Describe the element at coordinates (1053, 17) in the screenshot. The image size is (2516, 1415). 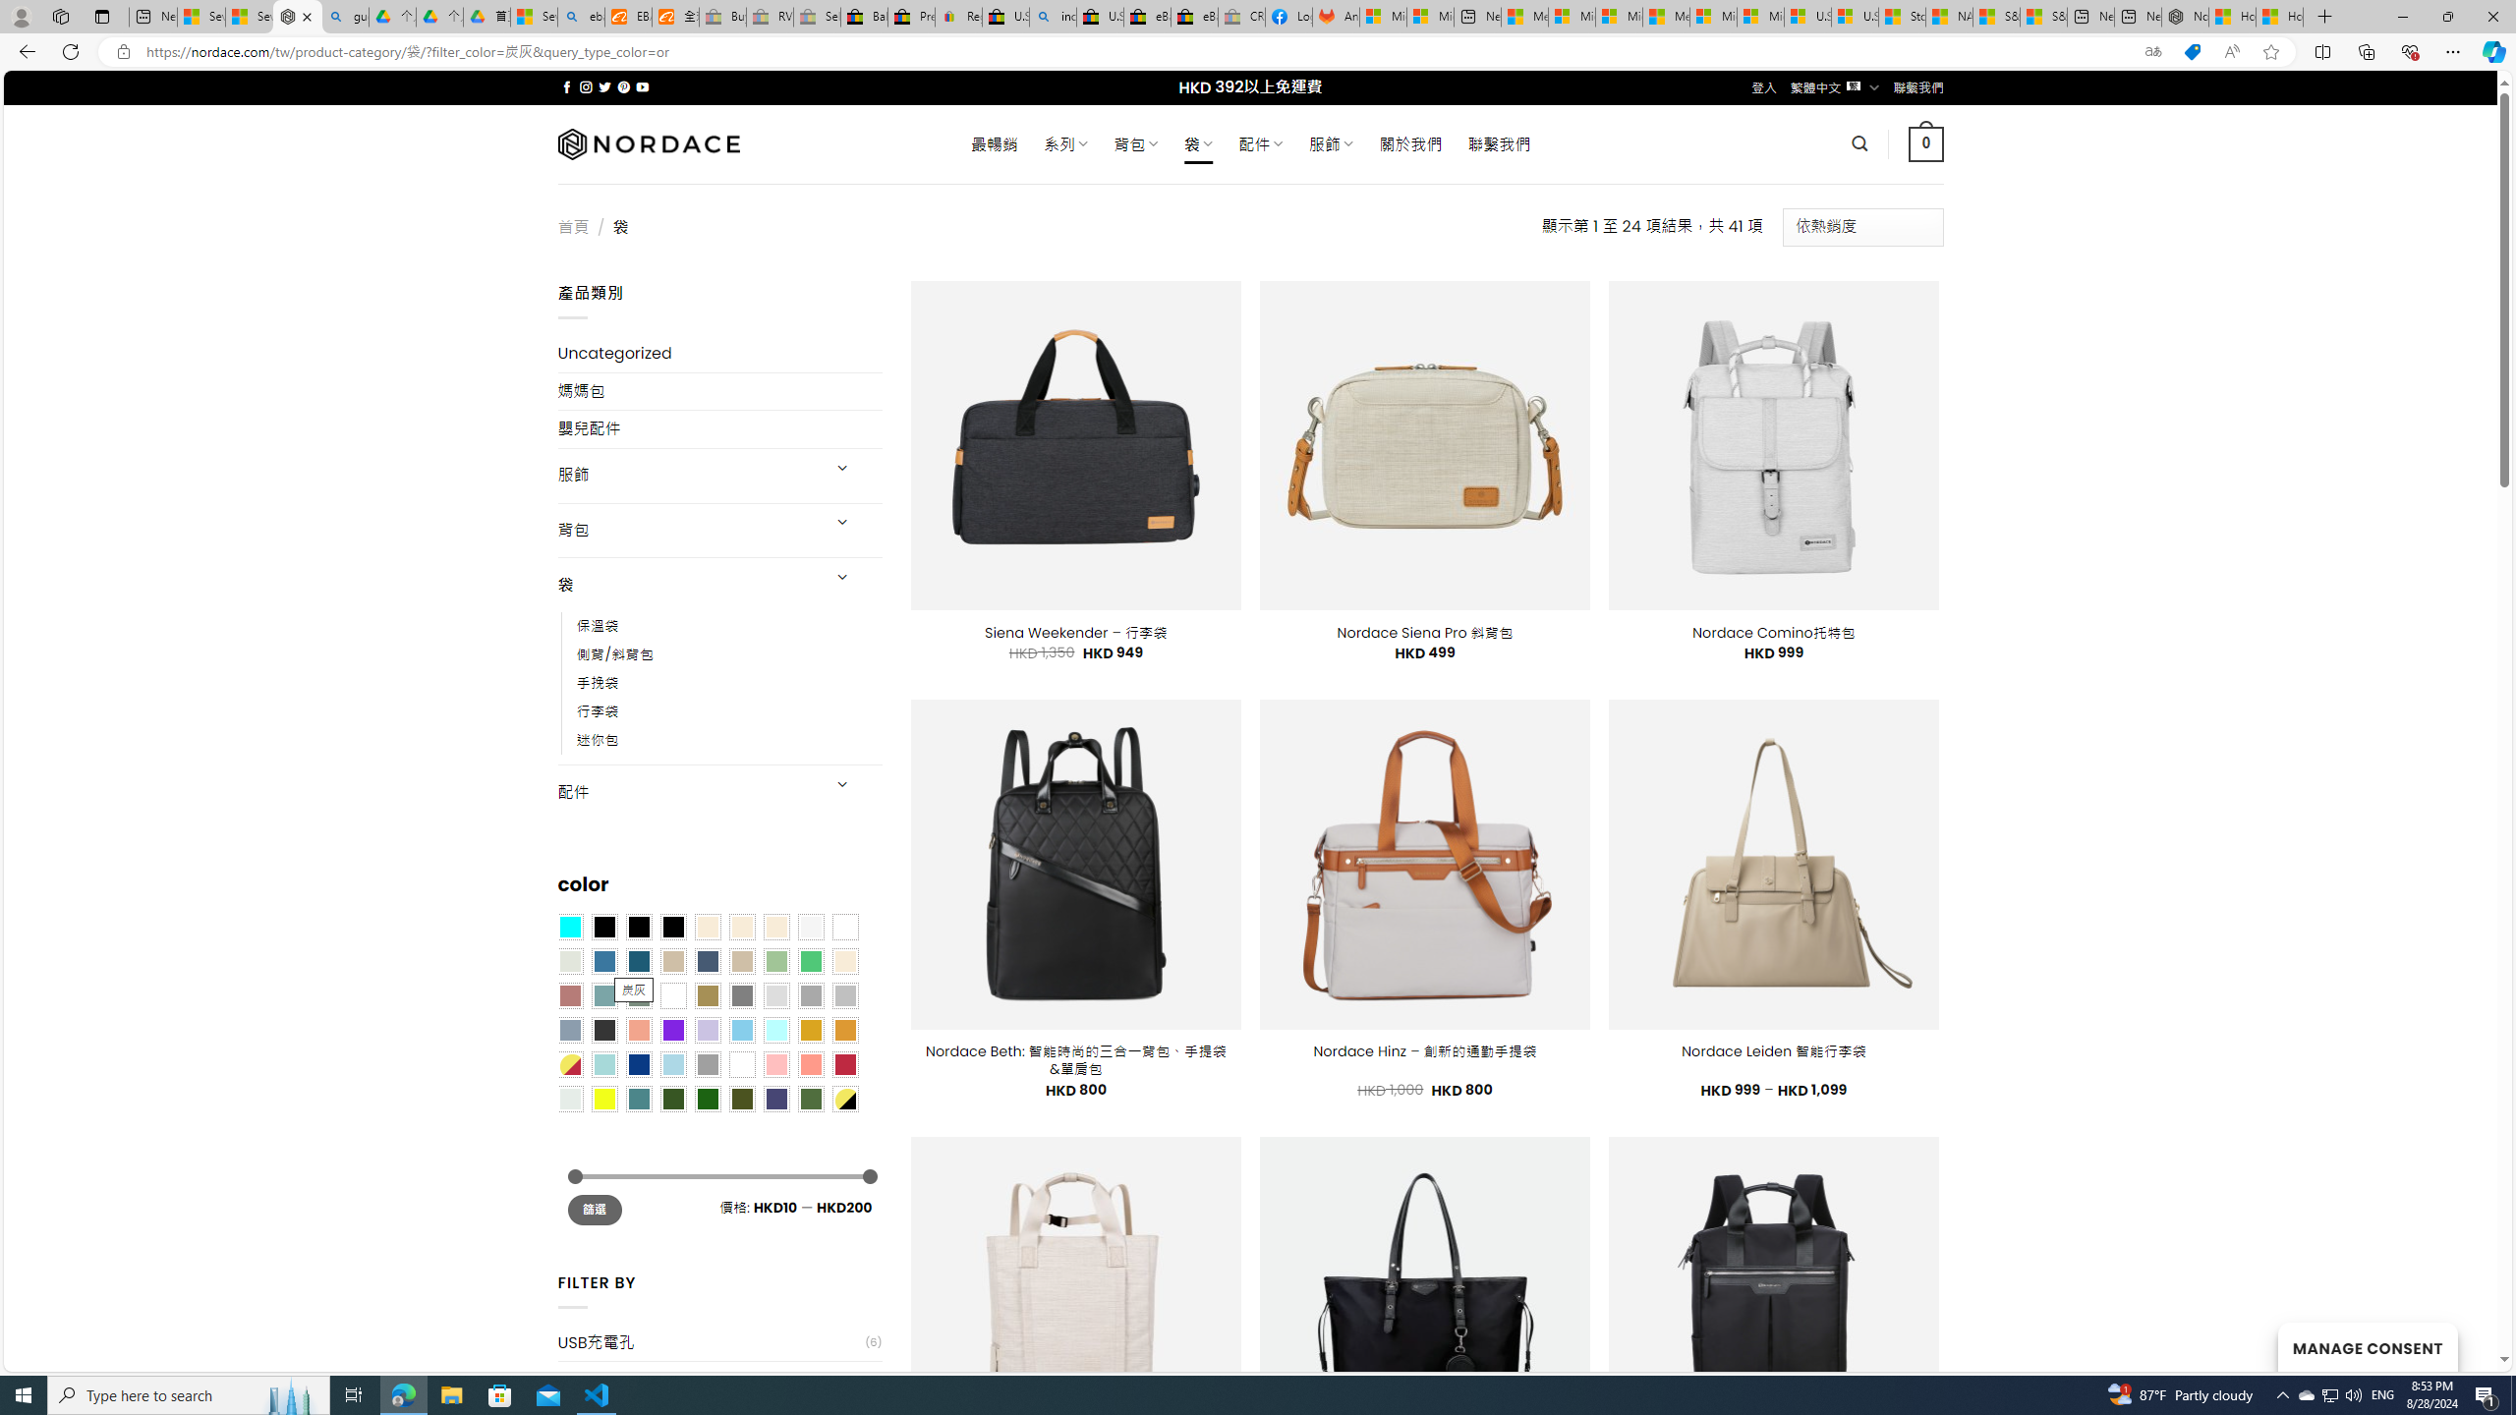
I see `including - Search` at that location.